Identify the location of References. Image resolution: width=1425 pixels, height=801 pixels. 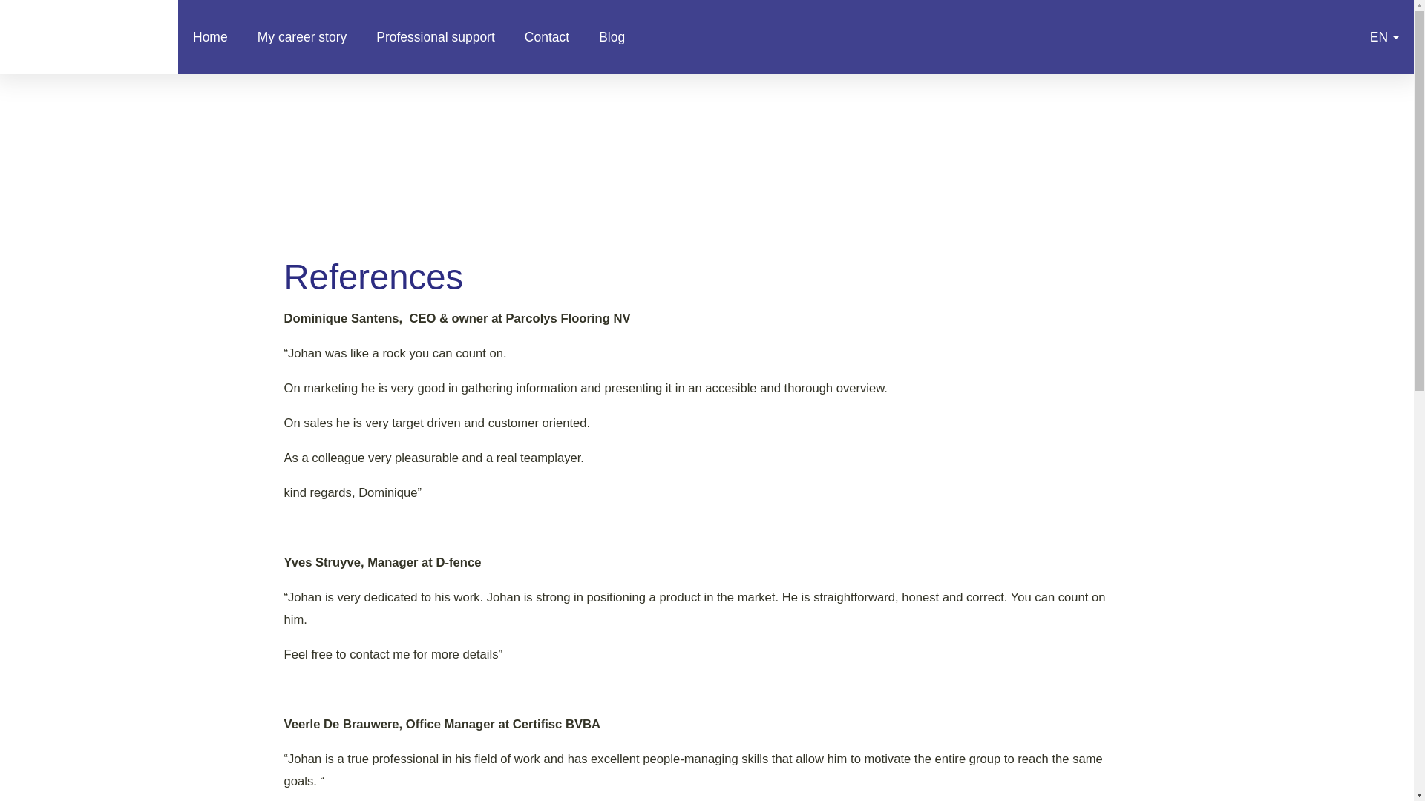
(89, 37).